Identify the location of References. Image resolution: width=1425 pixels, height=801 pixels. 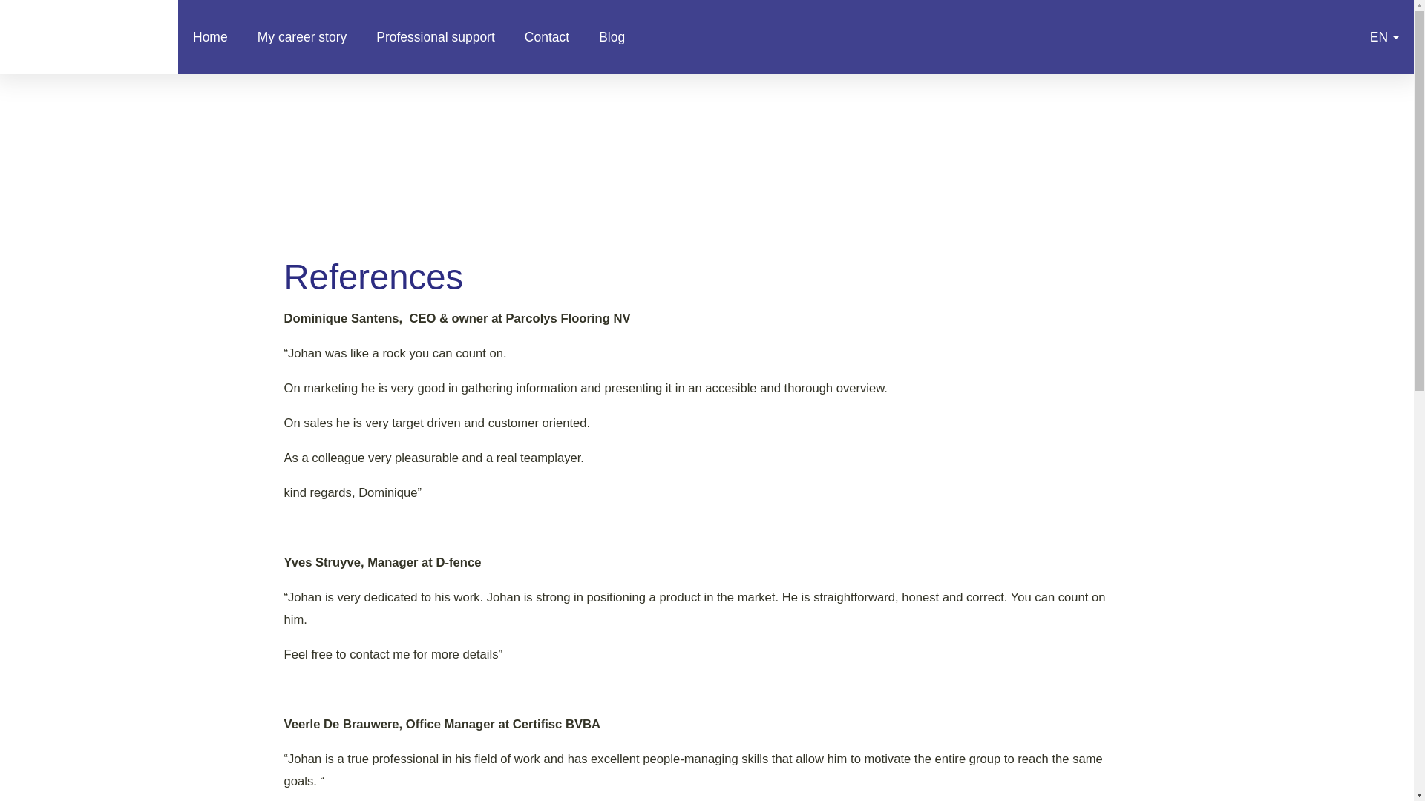
(89, 37).